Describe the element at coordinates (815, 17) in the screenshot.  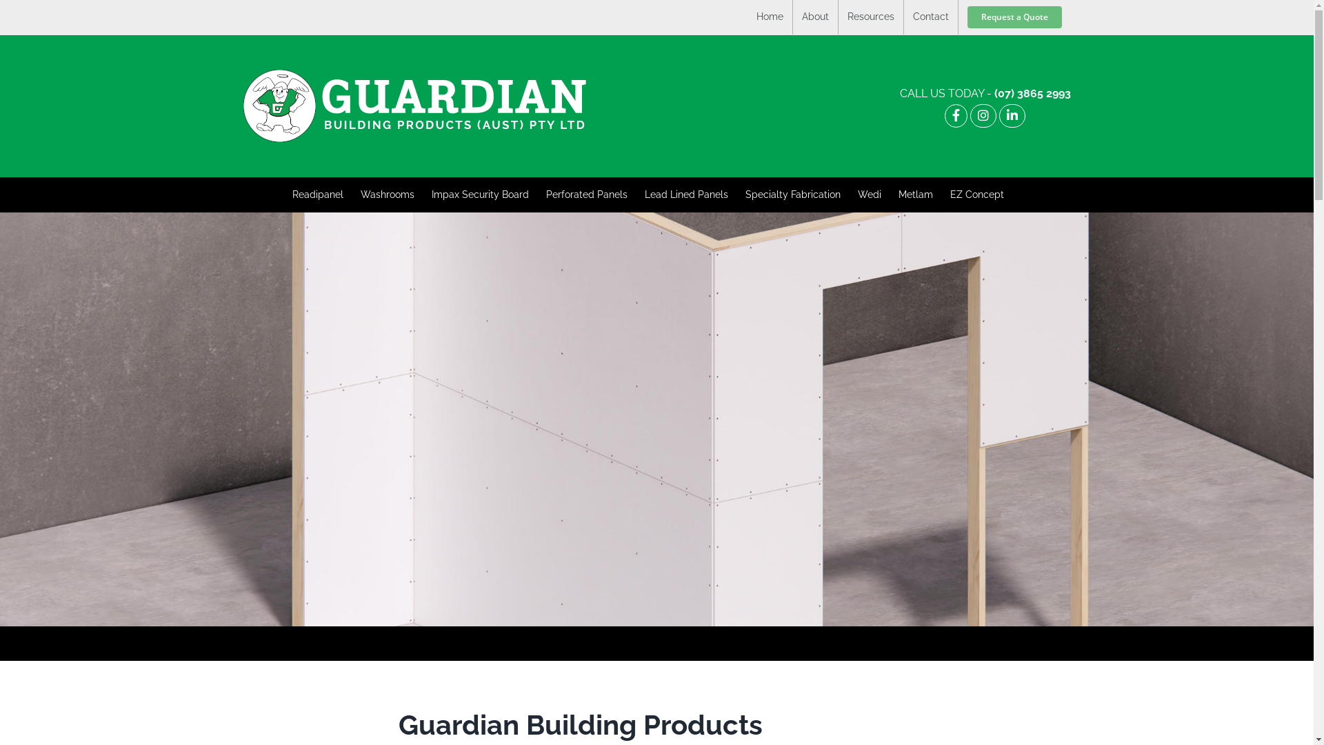
I see `About` at that location.